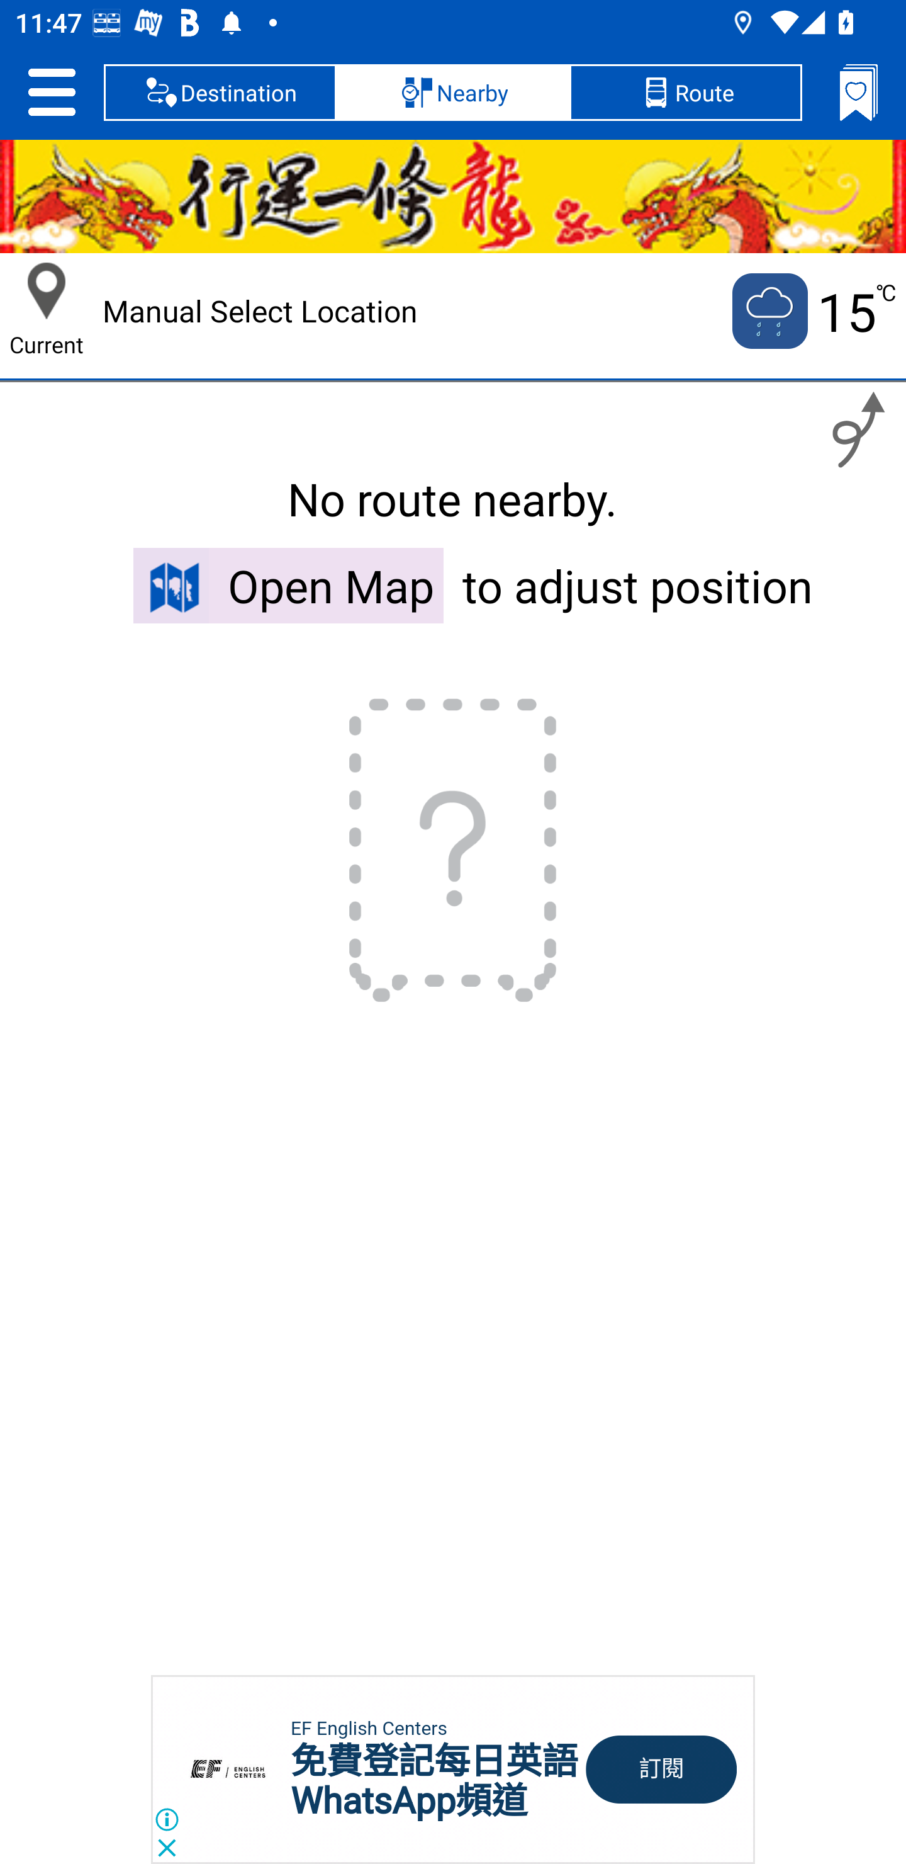  I want to click on Nearby, selected, so click(453, 92).